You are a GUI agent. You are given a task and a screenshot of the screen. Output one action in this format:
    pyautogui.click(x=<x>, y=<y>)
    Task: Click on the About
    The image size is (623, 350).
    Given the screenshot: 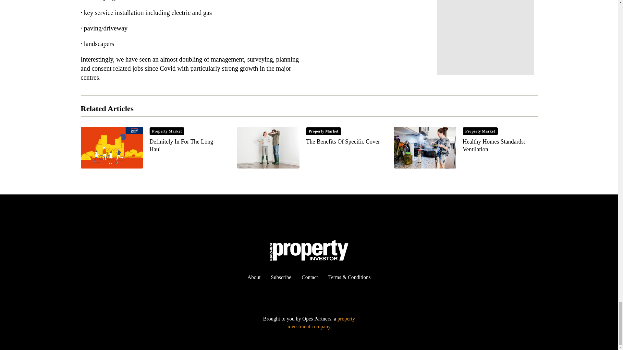 What is the action you would take?
    pyautogui.click(x=152, y=148)
    